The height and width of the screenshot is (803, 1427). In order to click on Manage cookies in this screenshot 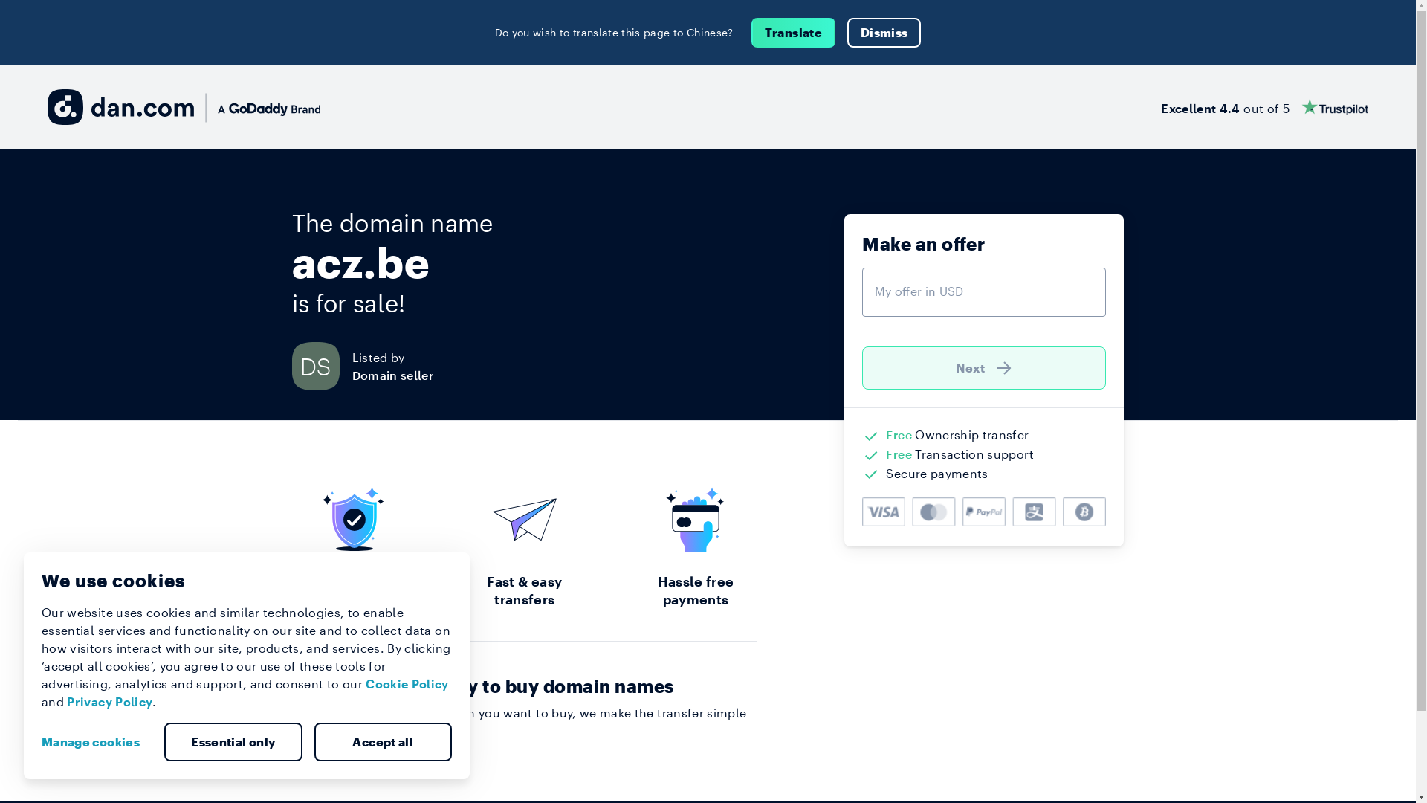, I will do `click(97, 742)`.